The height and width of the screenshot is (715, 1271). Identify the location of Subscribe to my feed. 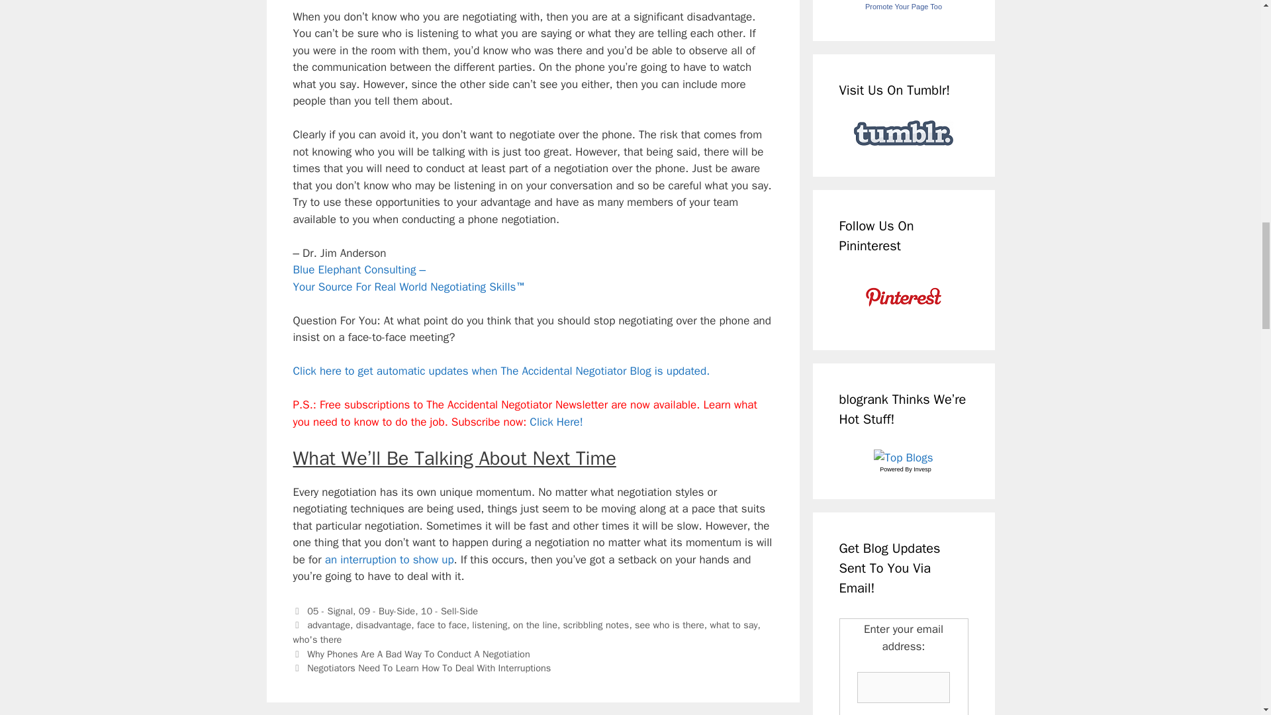
(500, 371).